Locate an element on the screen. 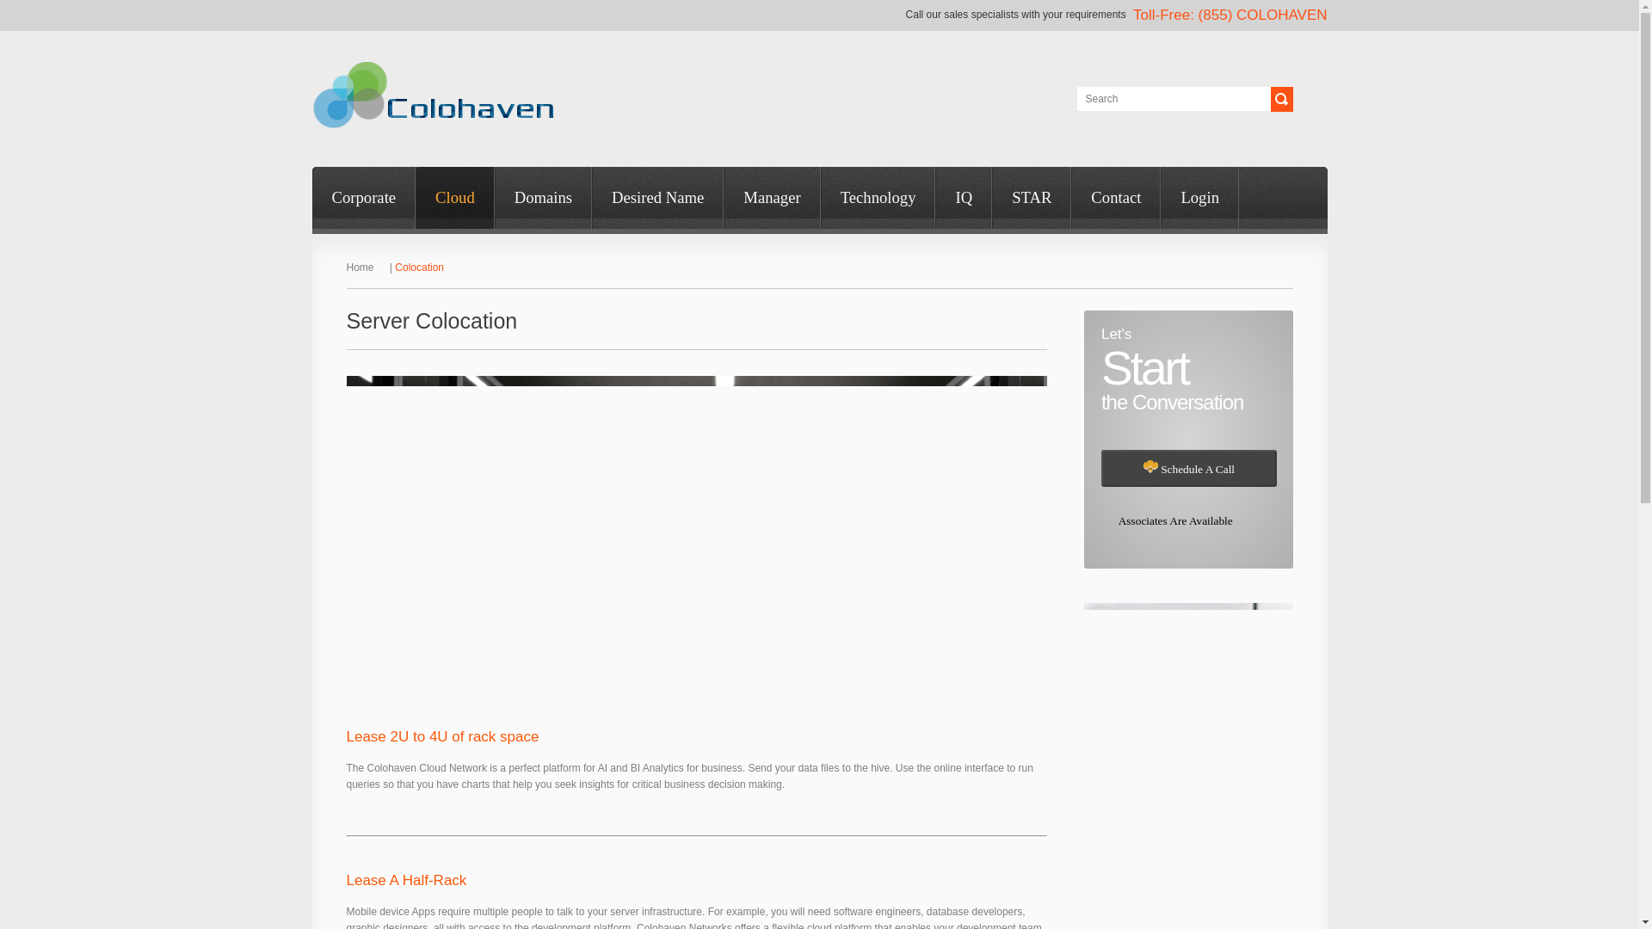 This screenshot has width=1652, height=929. STAR is located at coordinates (1031, 198).